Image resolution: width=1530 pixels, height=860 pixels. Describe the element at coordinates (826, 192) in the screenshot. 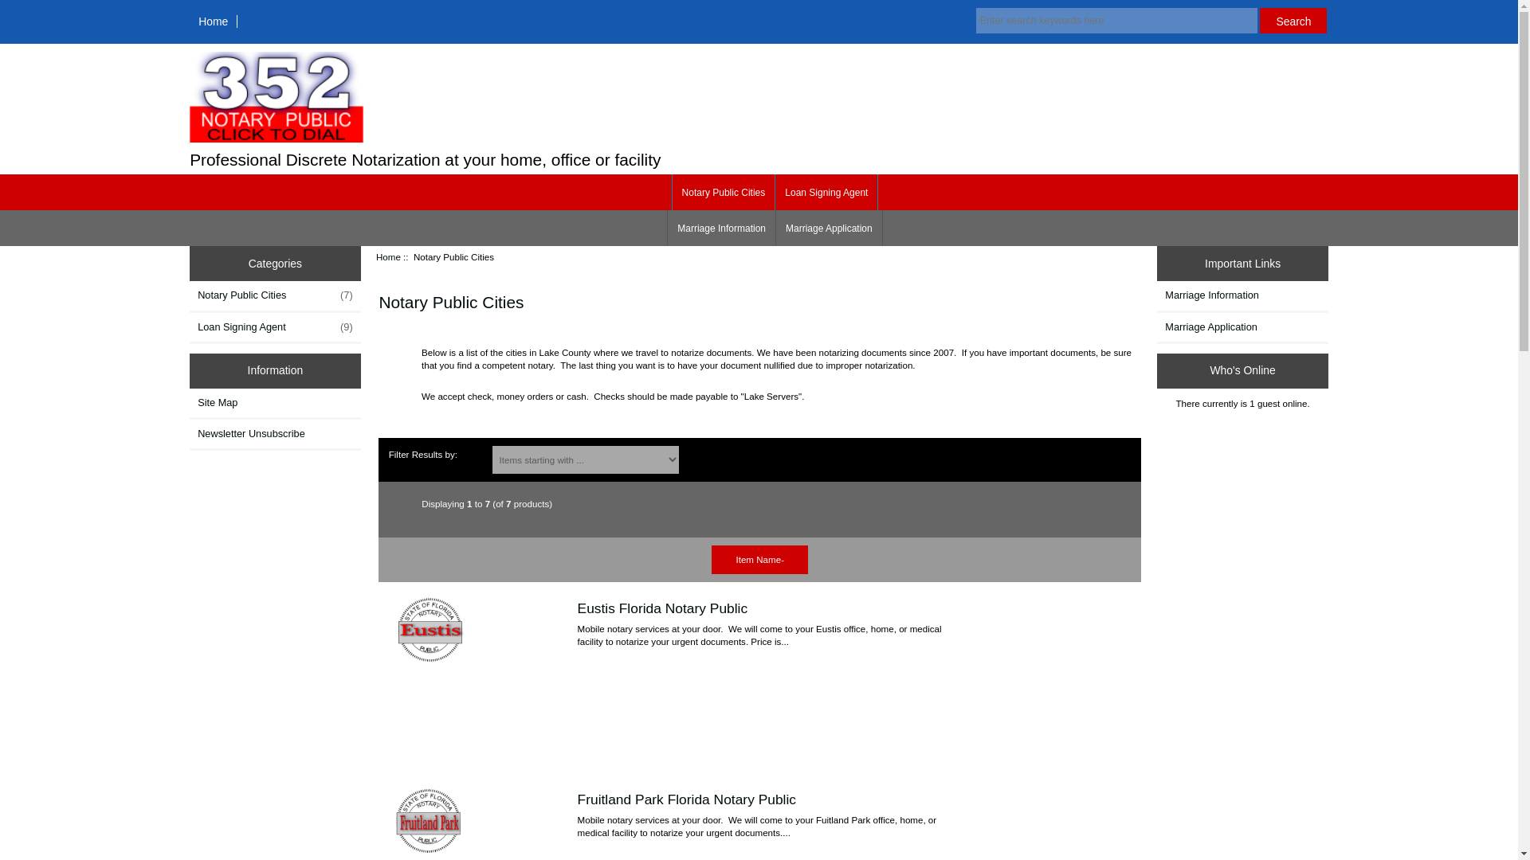

I see `Loan Signing Agent` at that location.